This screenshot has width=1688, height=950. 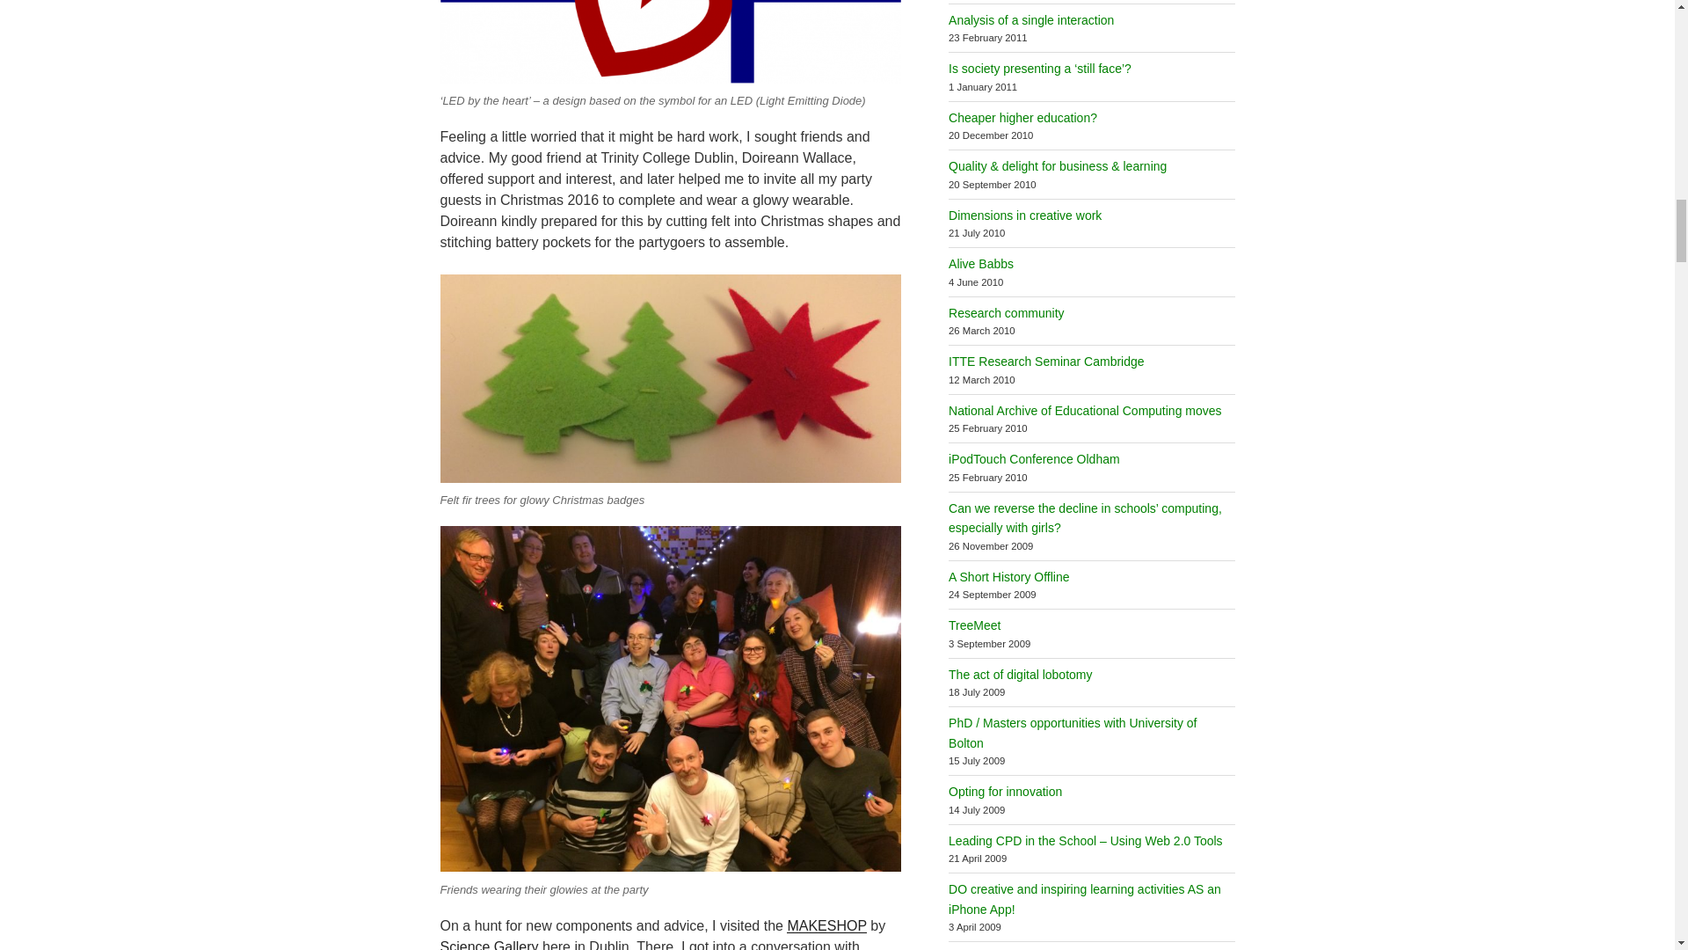 I want to click on MAKESHOP, so click(x=826, y=925).